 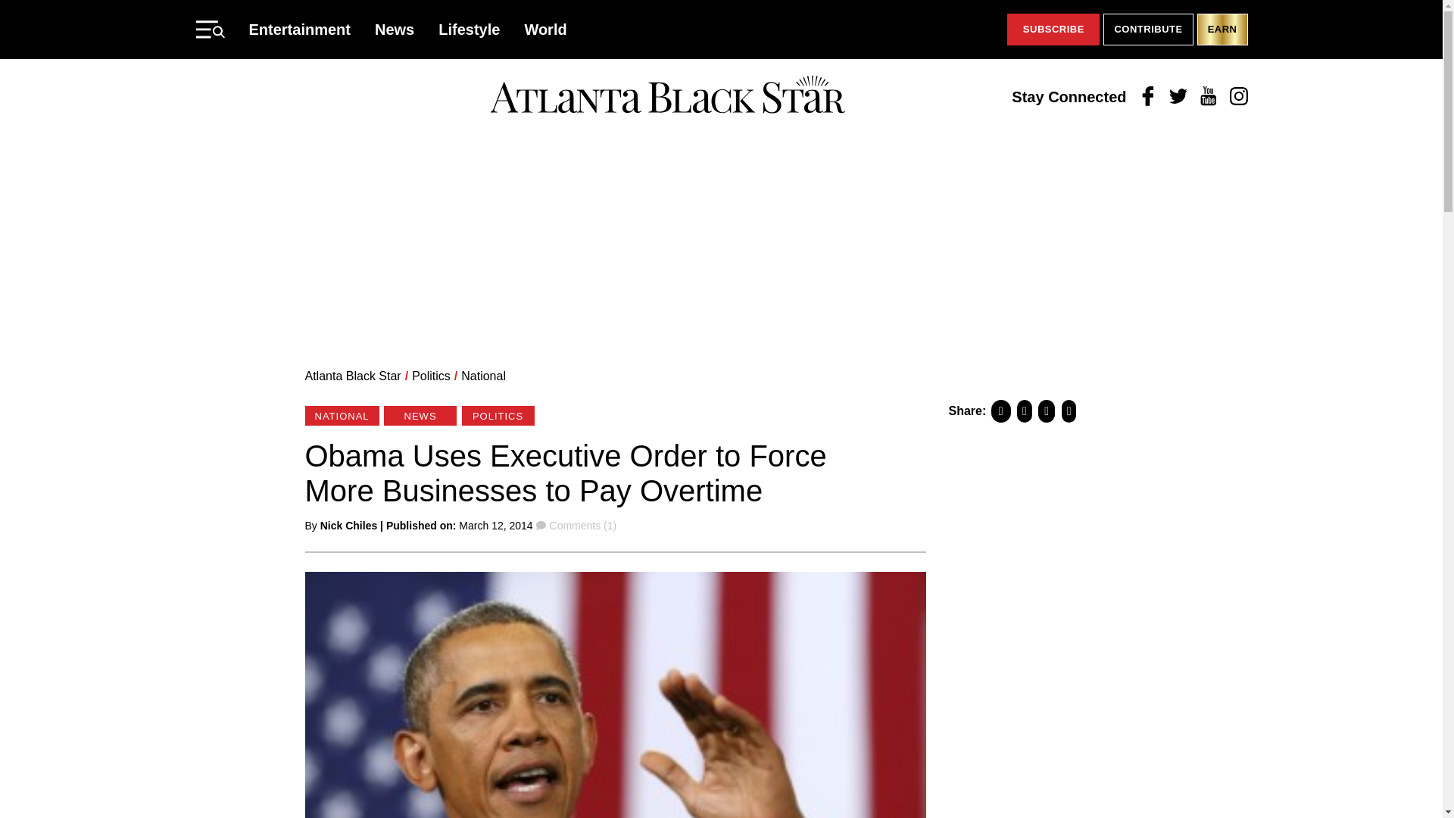 What do you see at coordinates (352, 376) in the screenshot?
I see `Atlanta Black Star` at bounding box center [352, 376].